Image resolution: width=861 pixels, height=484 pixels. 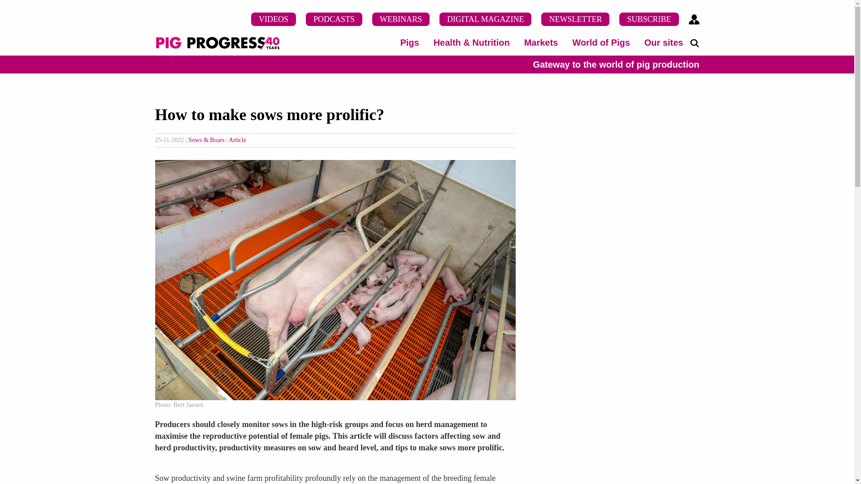 What do you see at coordinates (274, 19) in the screenshot?
I see `VIDEOS` at bounding box center [274, 19].